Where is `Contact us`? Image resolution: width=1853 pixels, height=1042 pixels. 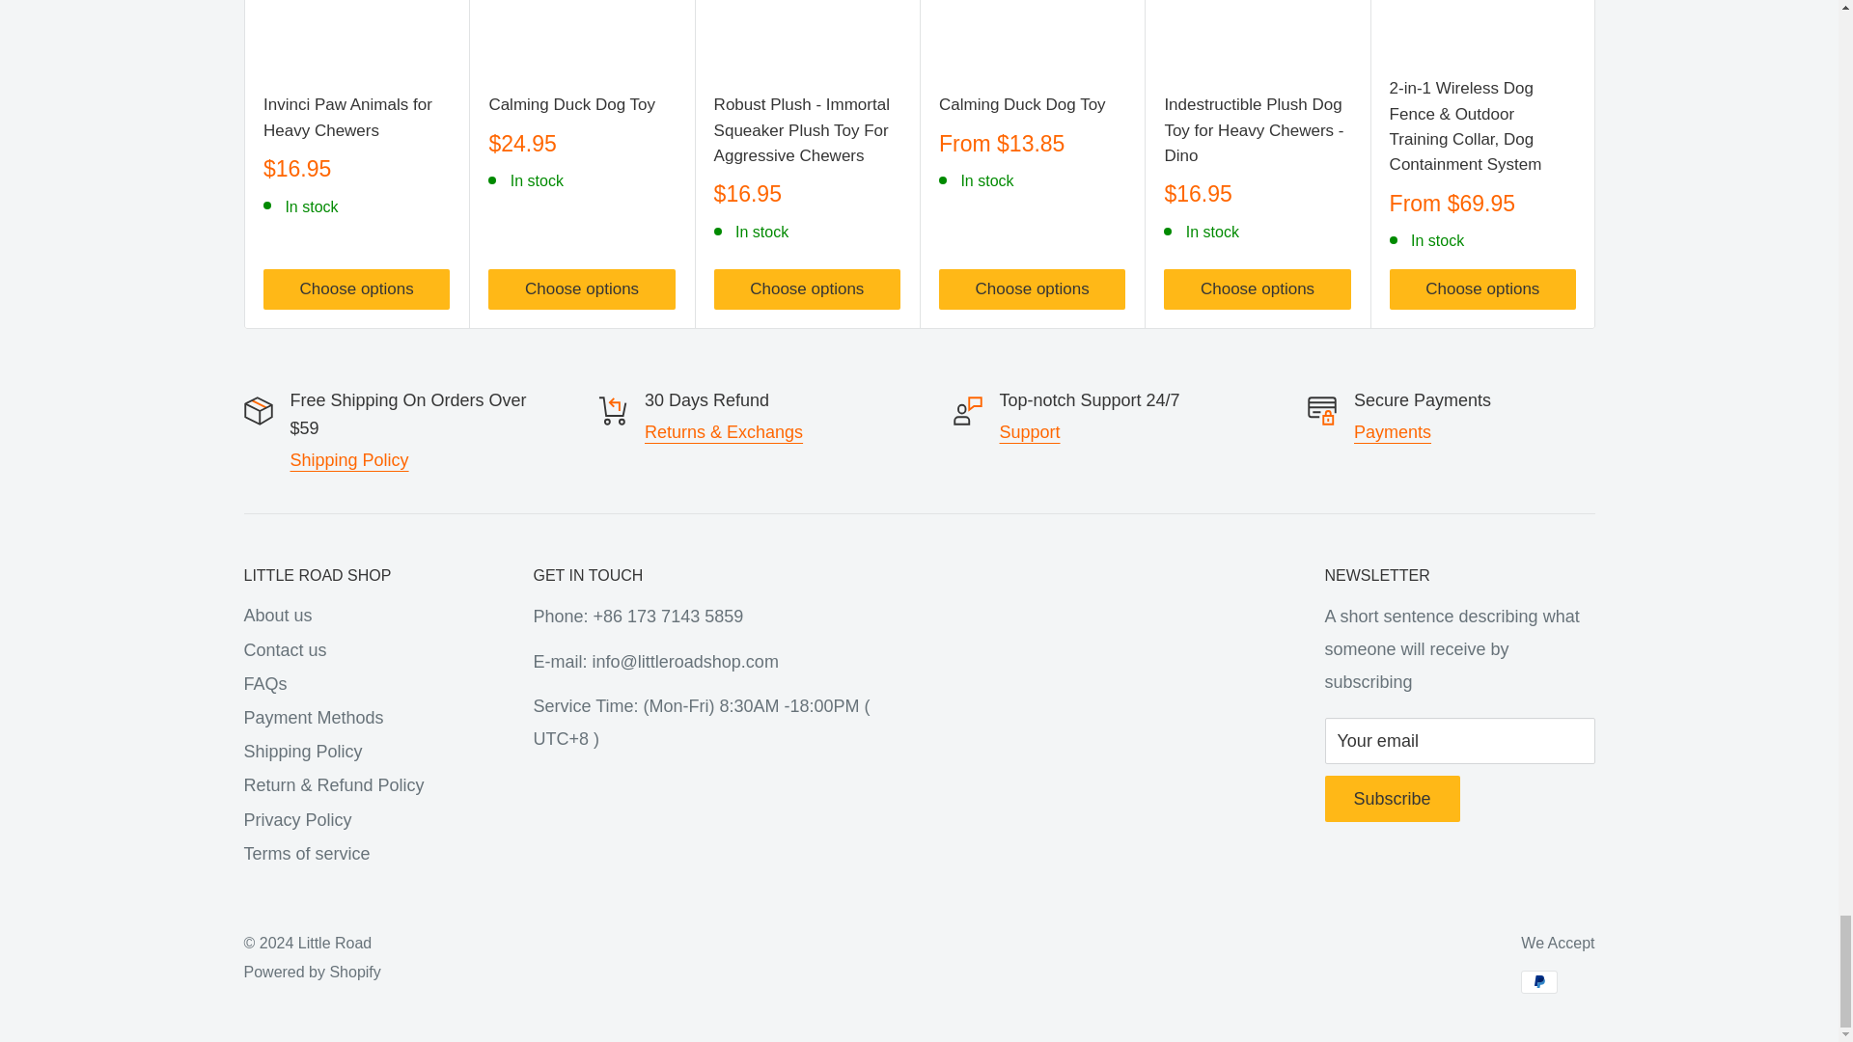
Contact us is located at coordinates (1030, 432).